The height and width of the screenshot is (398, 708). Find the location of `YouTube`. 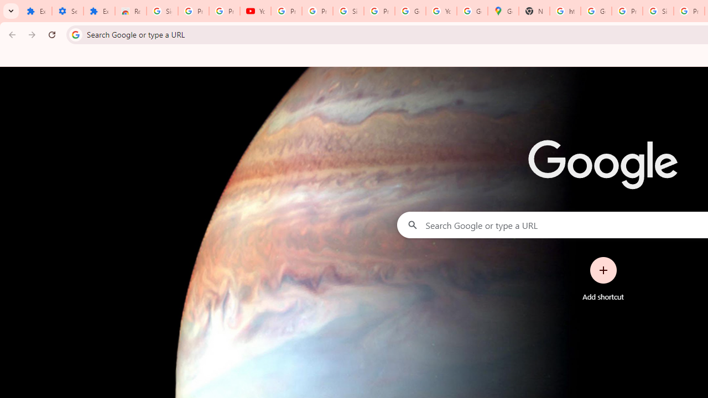

YouTube is located at coordinates (256, 11).